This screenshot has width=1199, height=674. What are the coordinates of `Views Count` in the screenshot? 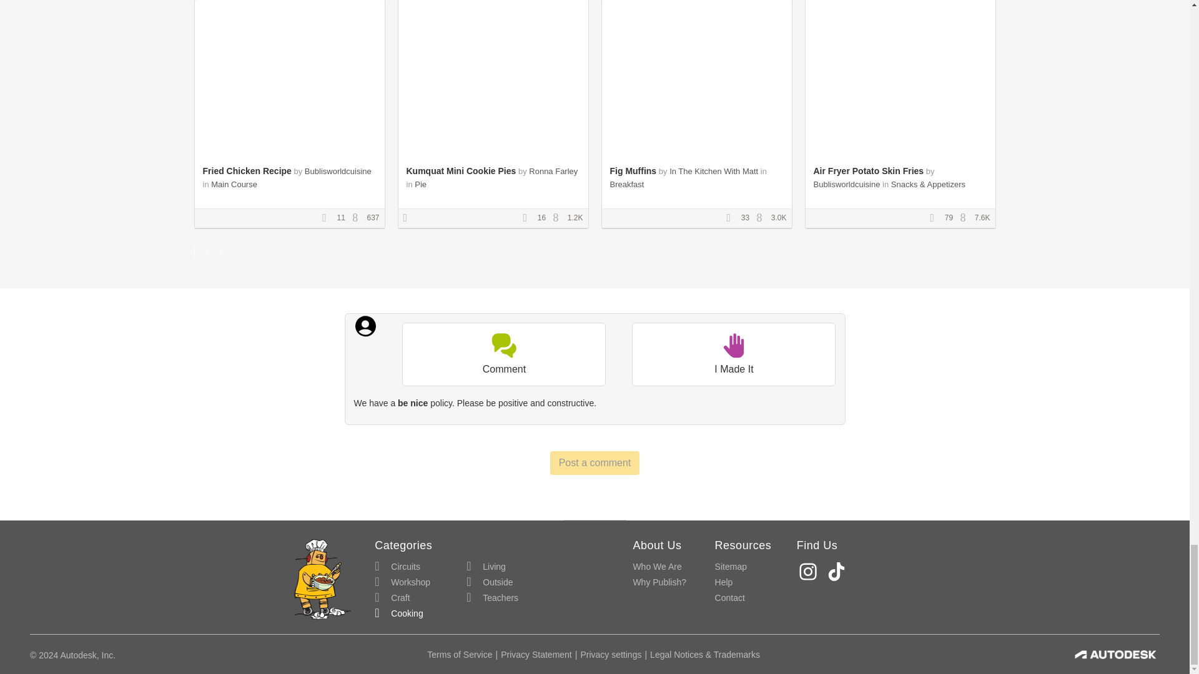 It's located at (358, 218).